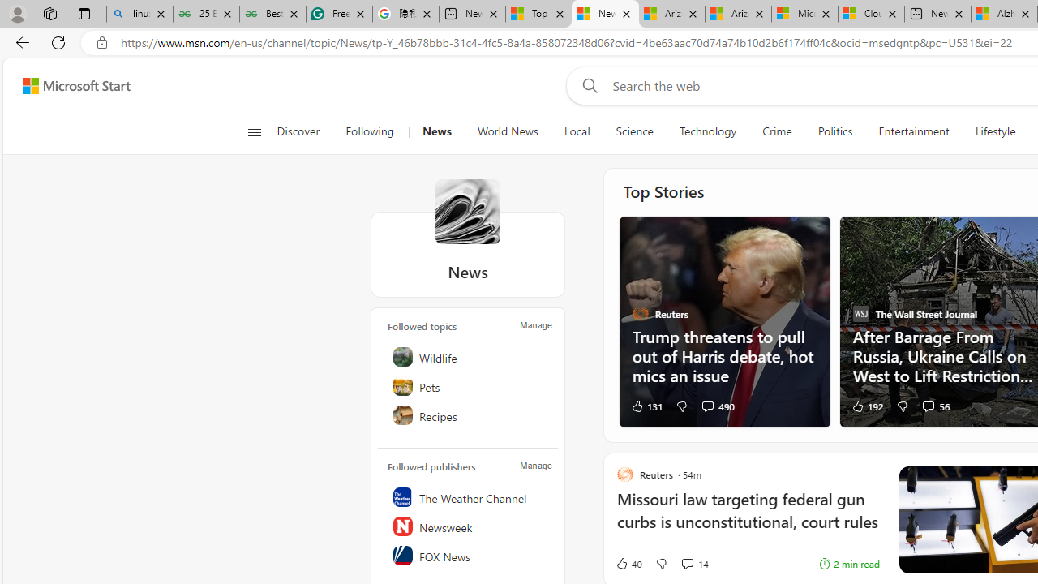  Describe the element at coordinates (661, 564) in the screenshot. I see `Dislike` at that location.